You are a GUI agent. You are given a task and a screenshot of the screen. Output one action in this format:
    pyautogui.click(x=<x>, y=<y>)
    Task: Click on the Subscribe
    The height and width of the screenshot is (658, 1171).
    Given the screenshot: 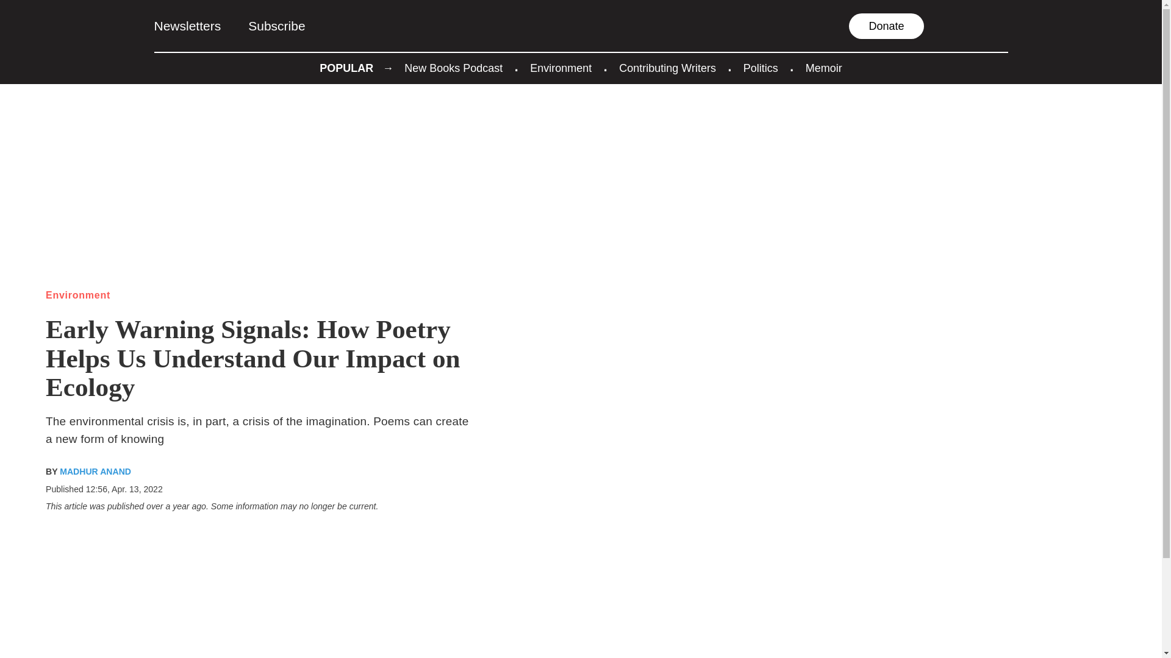 What is the action you would take?
    pyautogui.click(x=276, y=26)
    